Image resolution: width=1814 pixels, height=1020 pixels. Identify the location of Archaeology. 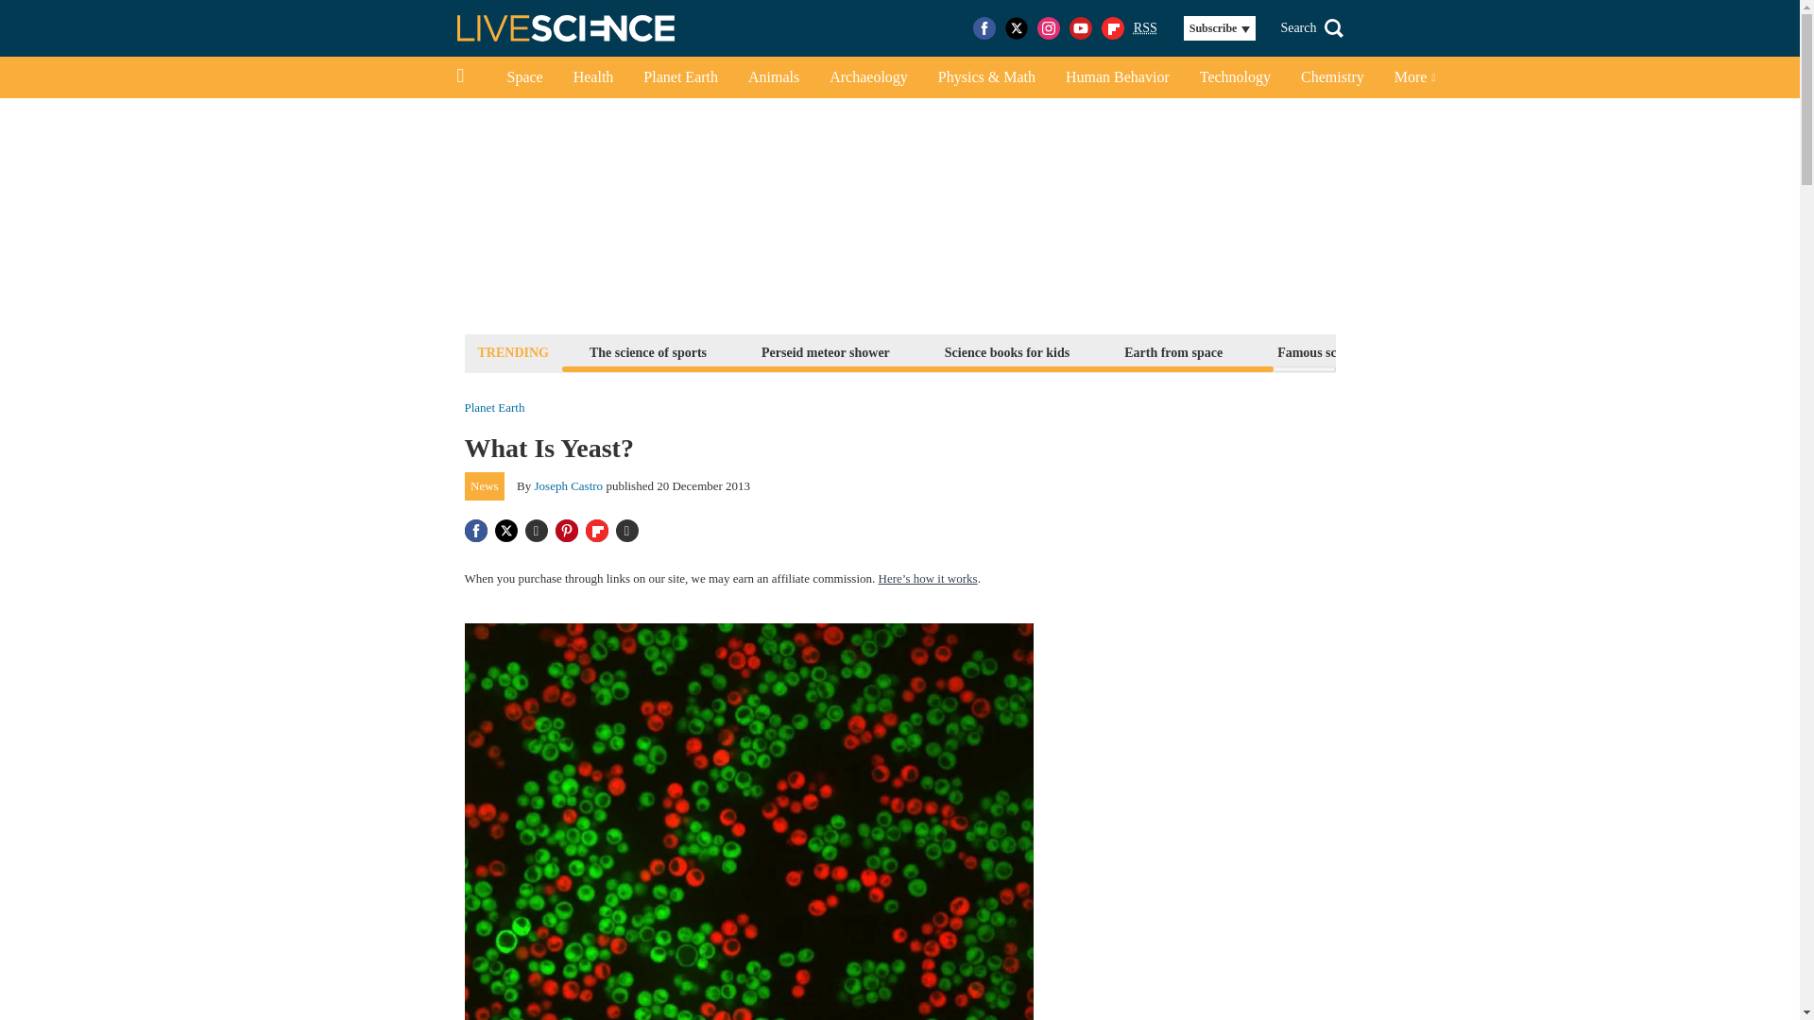
(869, 77).